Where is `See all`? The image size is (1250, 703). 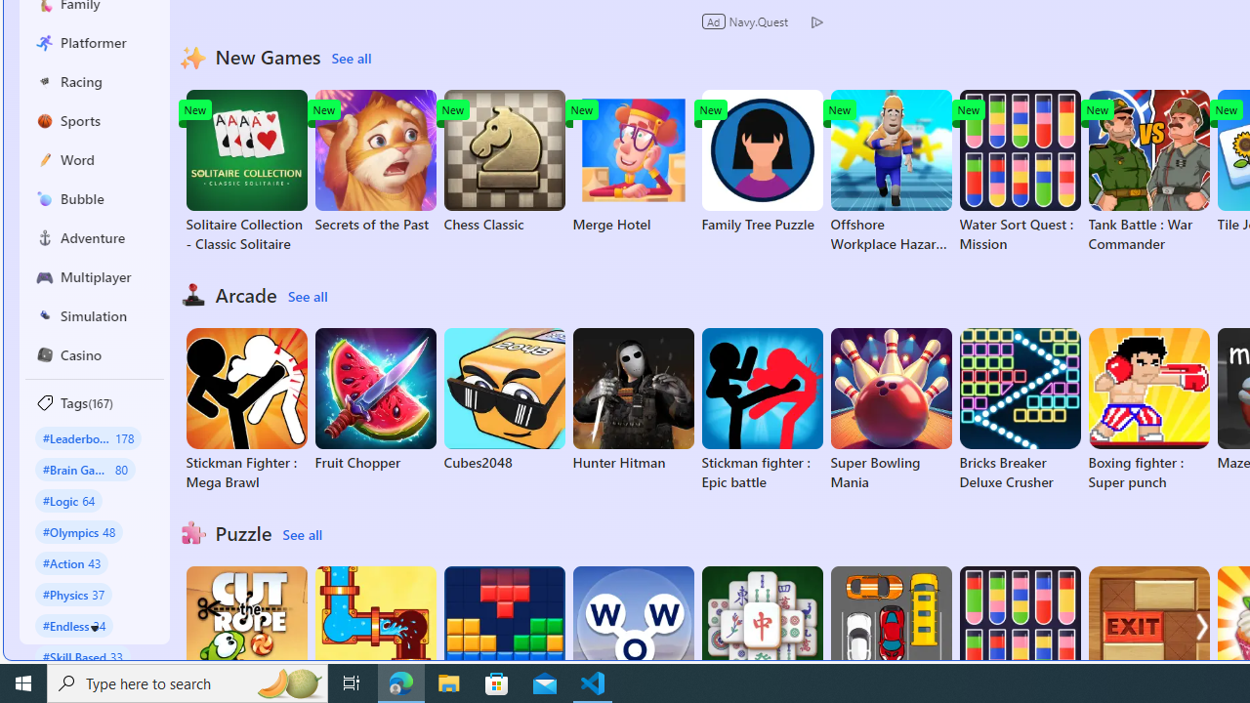 See all is located at coordinates (302, 535).